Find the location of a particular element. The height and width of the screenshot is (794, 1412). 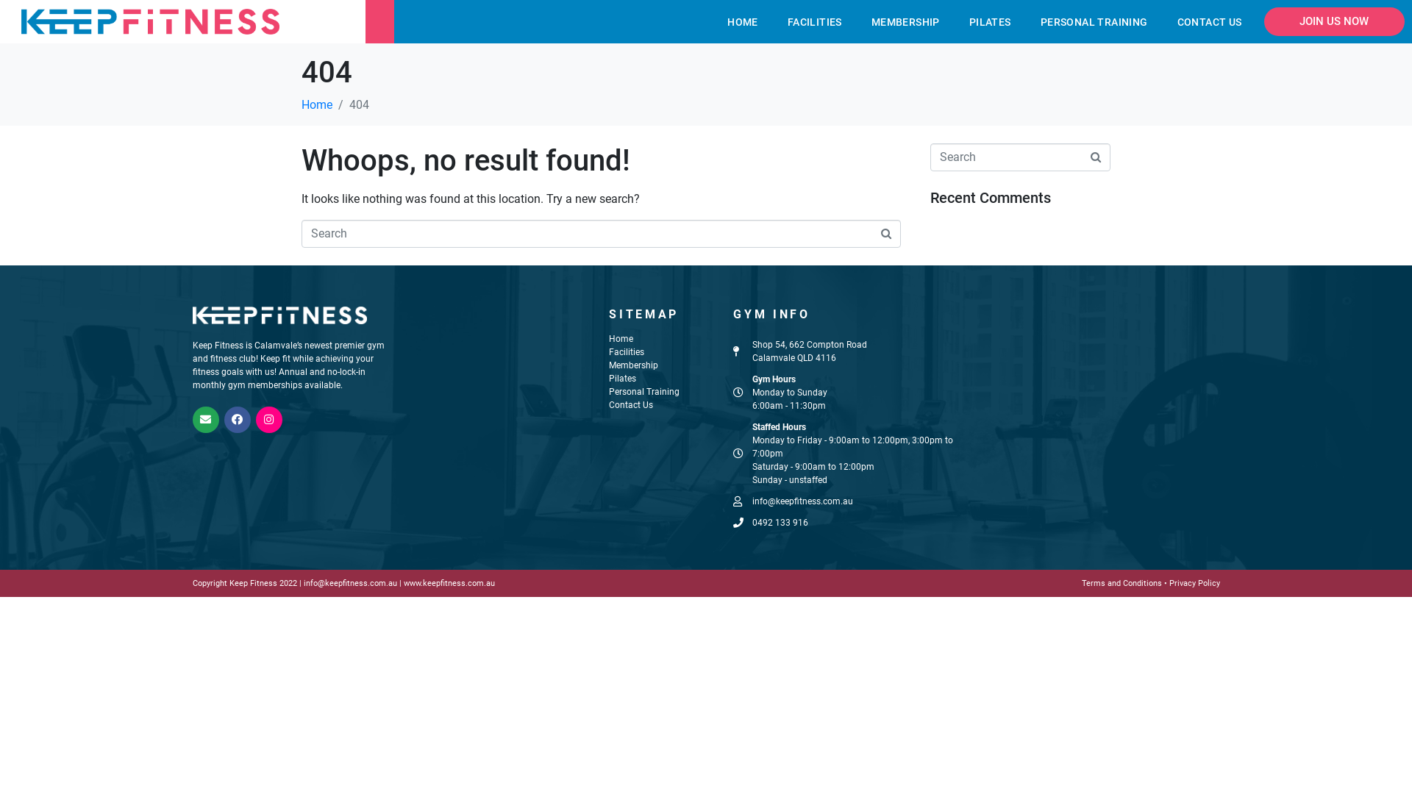

JOIN US NOW is located at coordinates (1334, 22).